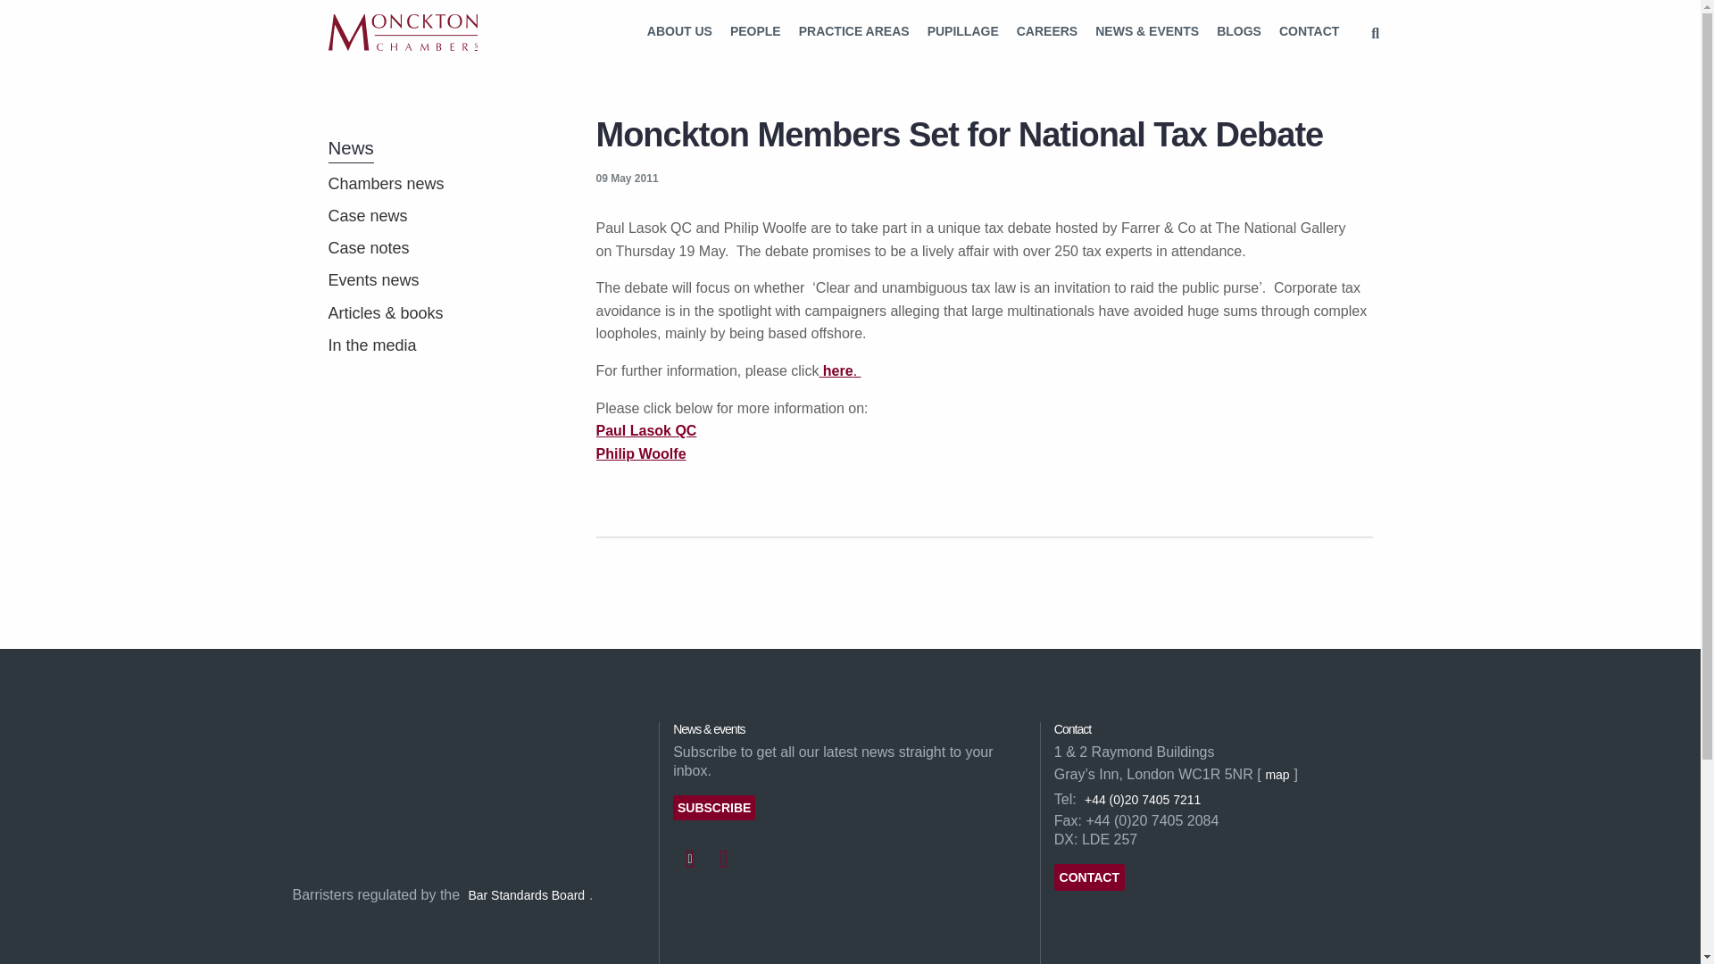  I want to click on Philip Woolfe, so click(641, 454).